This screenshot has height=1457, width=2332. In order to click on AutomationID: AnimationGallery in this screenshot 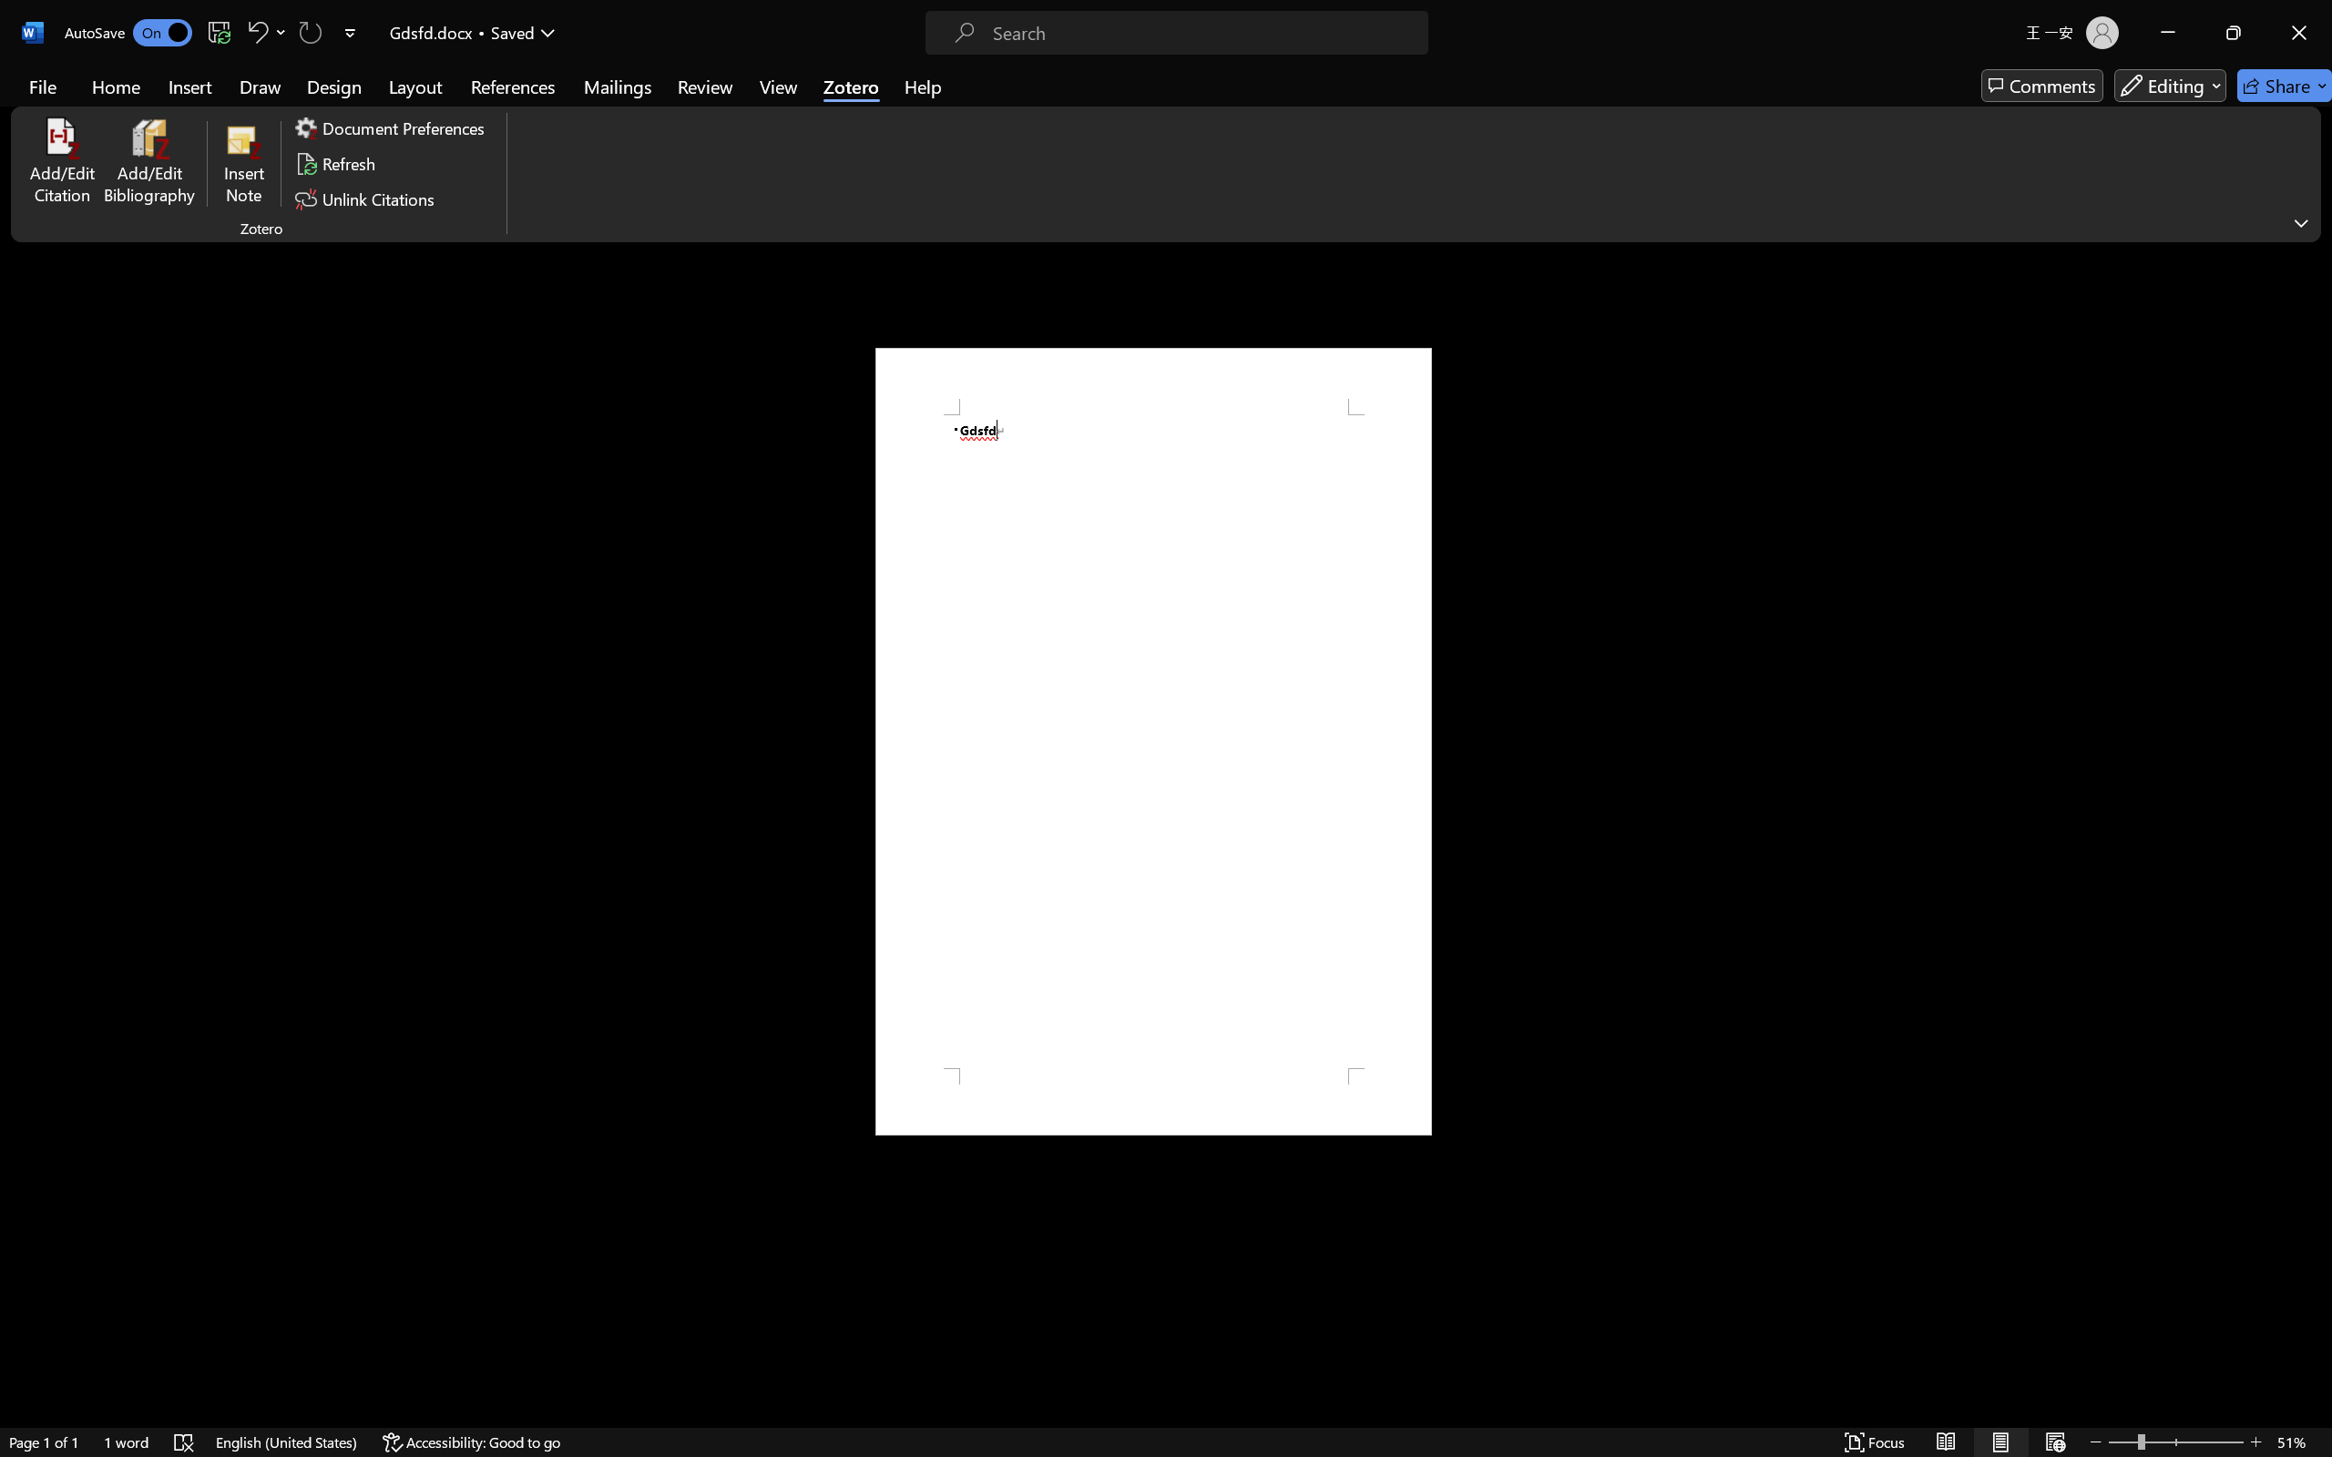, I will do `click(895, 101)`.